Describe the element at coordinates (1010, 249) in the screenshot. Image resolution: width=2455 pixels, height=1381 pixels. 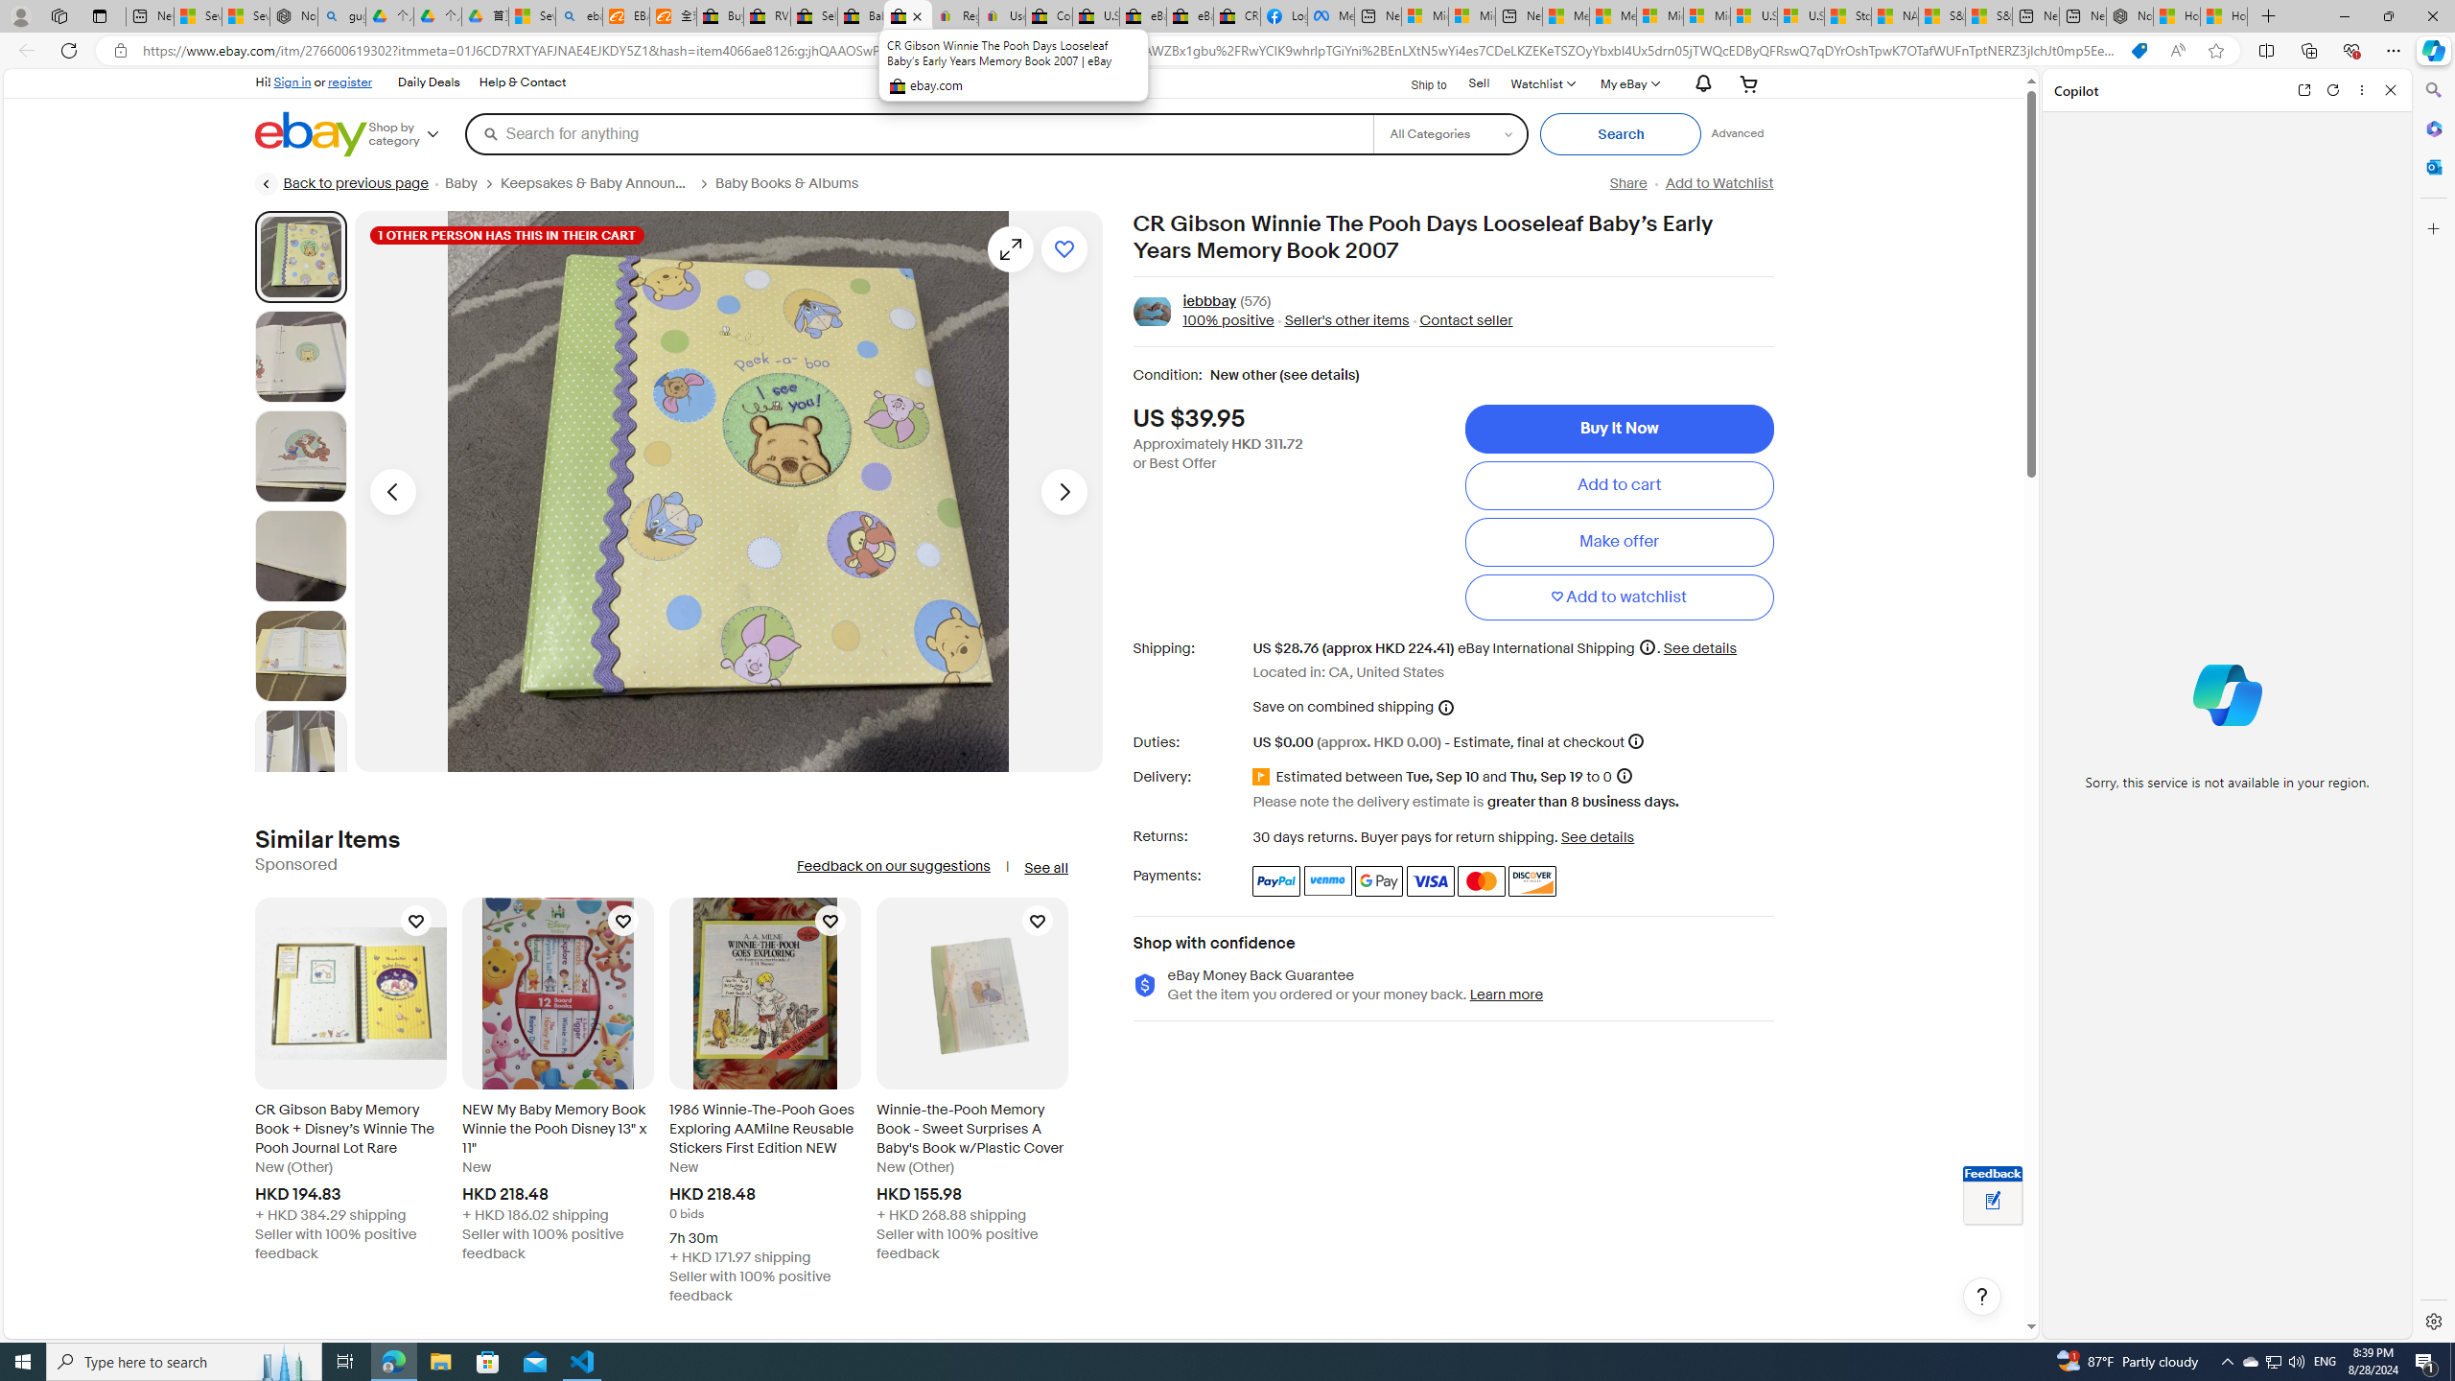
I see `Opens image gallery` at that location.